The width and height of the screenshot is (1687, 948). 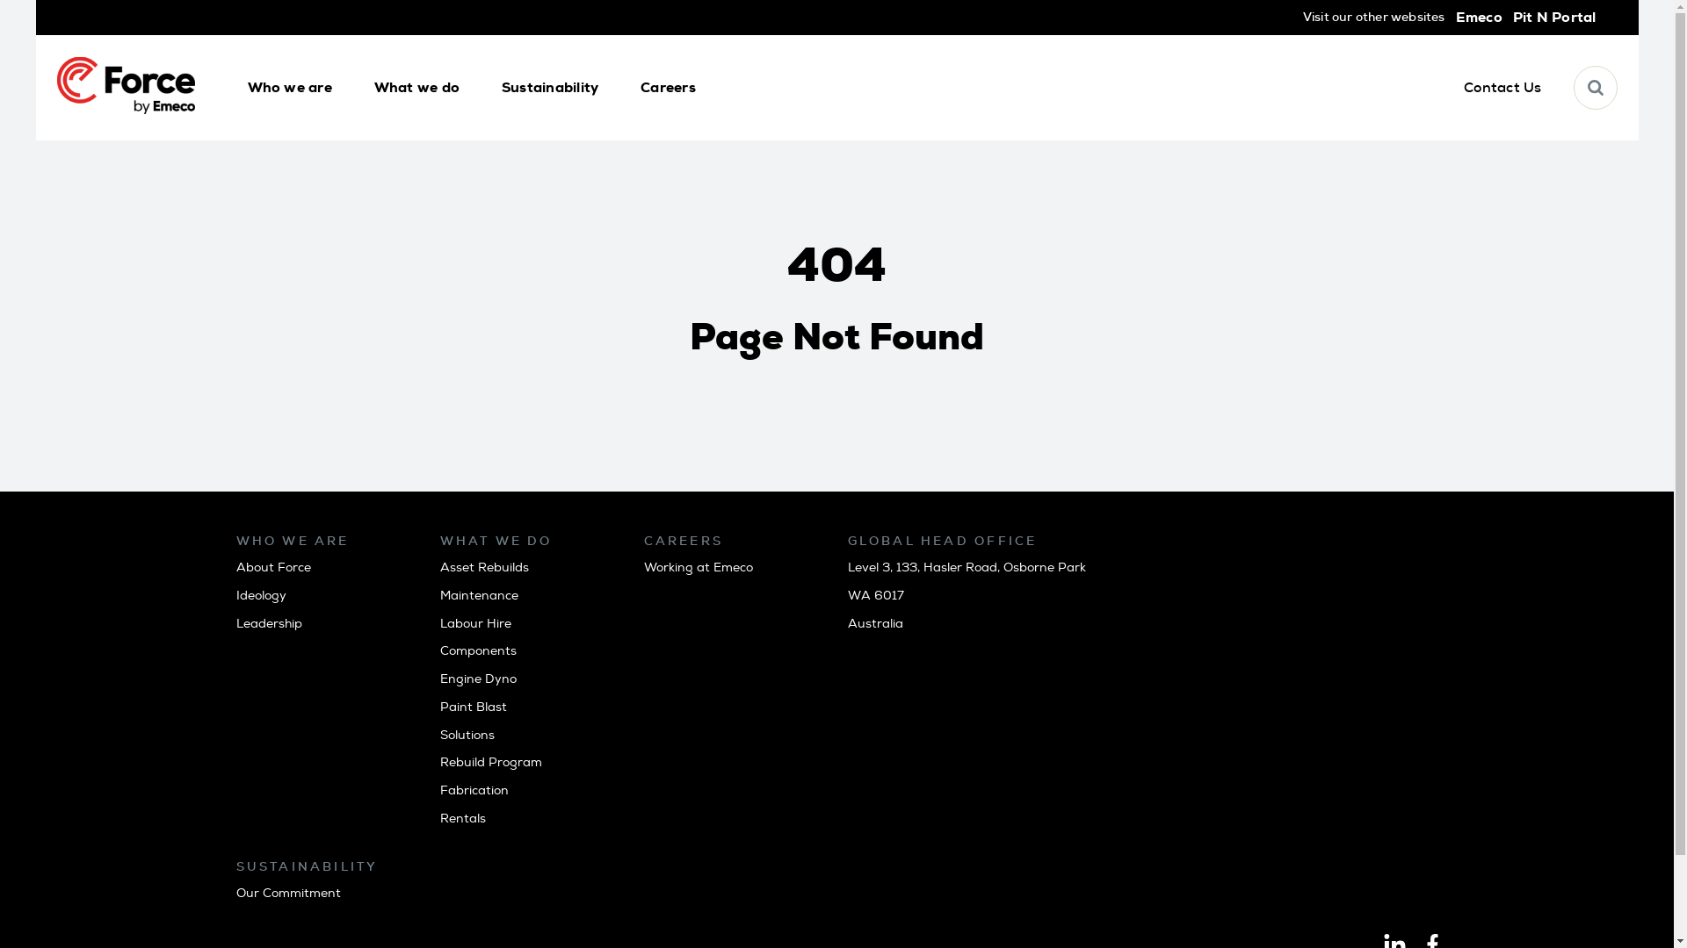 What do you see at coordinates (1502, 88) in the screenshot?
I see `Contact Us` at bounding box center [1502, 88].